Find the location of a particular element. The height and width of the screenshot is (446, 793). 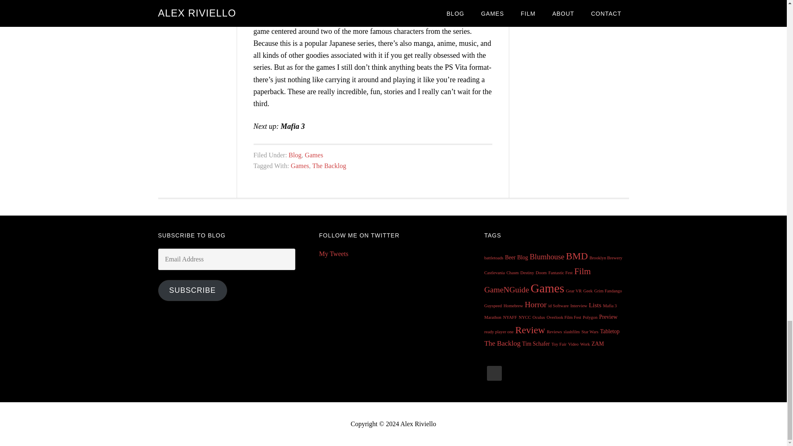

Blumhouse is located at coordinates (547, 257).